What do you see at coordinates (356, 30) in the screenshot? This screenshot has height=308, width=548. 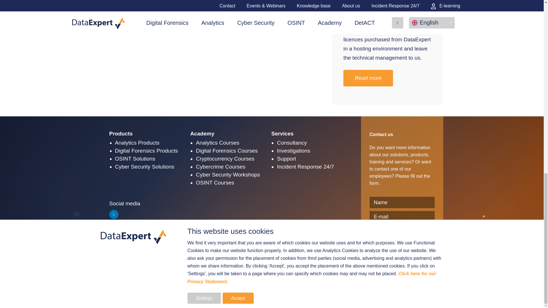 I see `Hosted i2` at bounding box center [356, 30].